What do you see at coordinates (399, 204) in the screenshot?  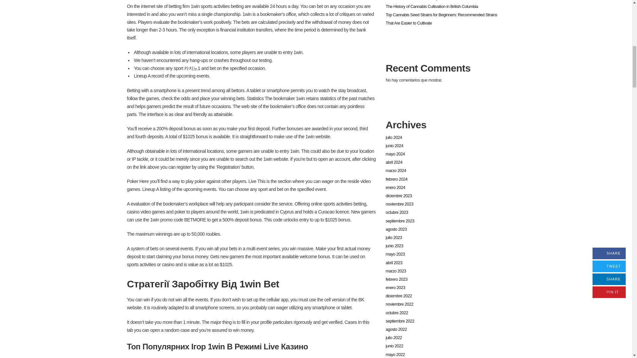 I see `noviembre 2023` at bounding box center [399, 204].